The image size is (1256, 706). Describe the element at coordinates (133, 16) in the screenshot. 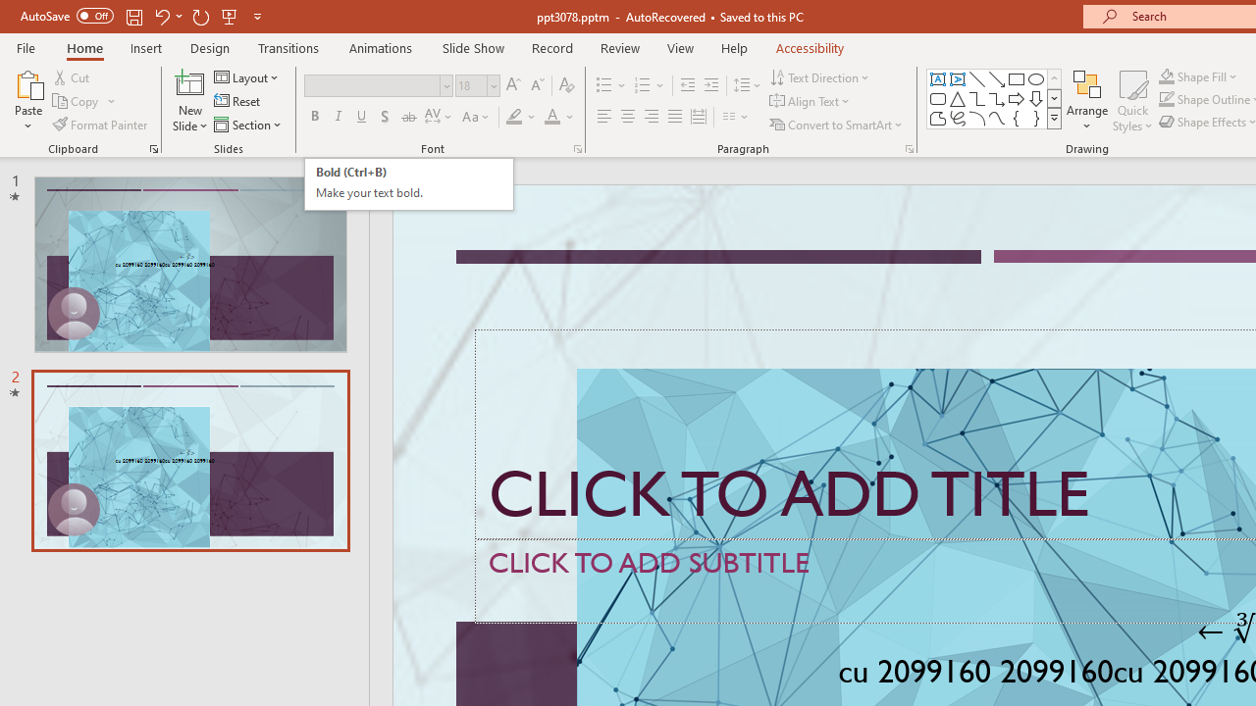

I see `Save` at that location.